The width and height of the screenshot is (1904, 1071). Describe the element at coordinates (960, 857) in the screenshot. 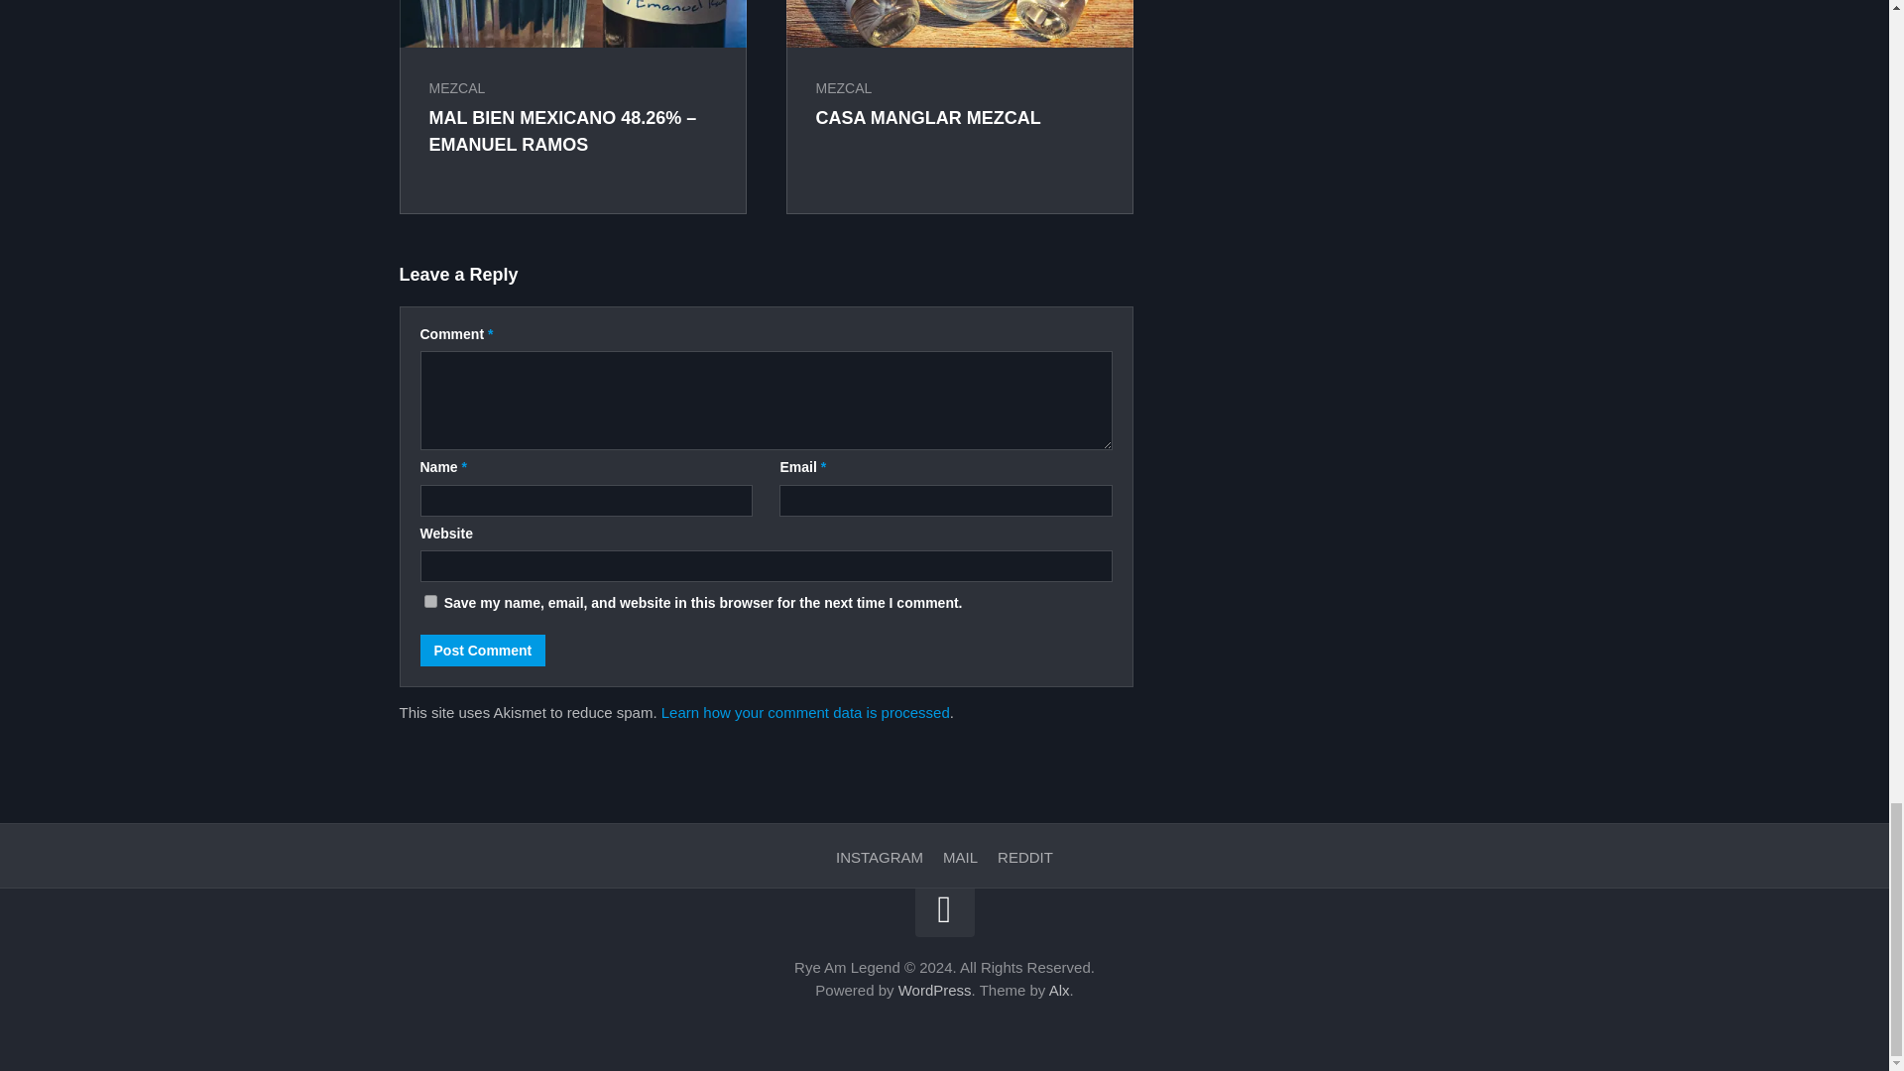

I see `MAIL` at that location.